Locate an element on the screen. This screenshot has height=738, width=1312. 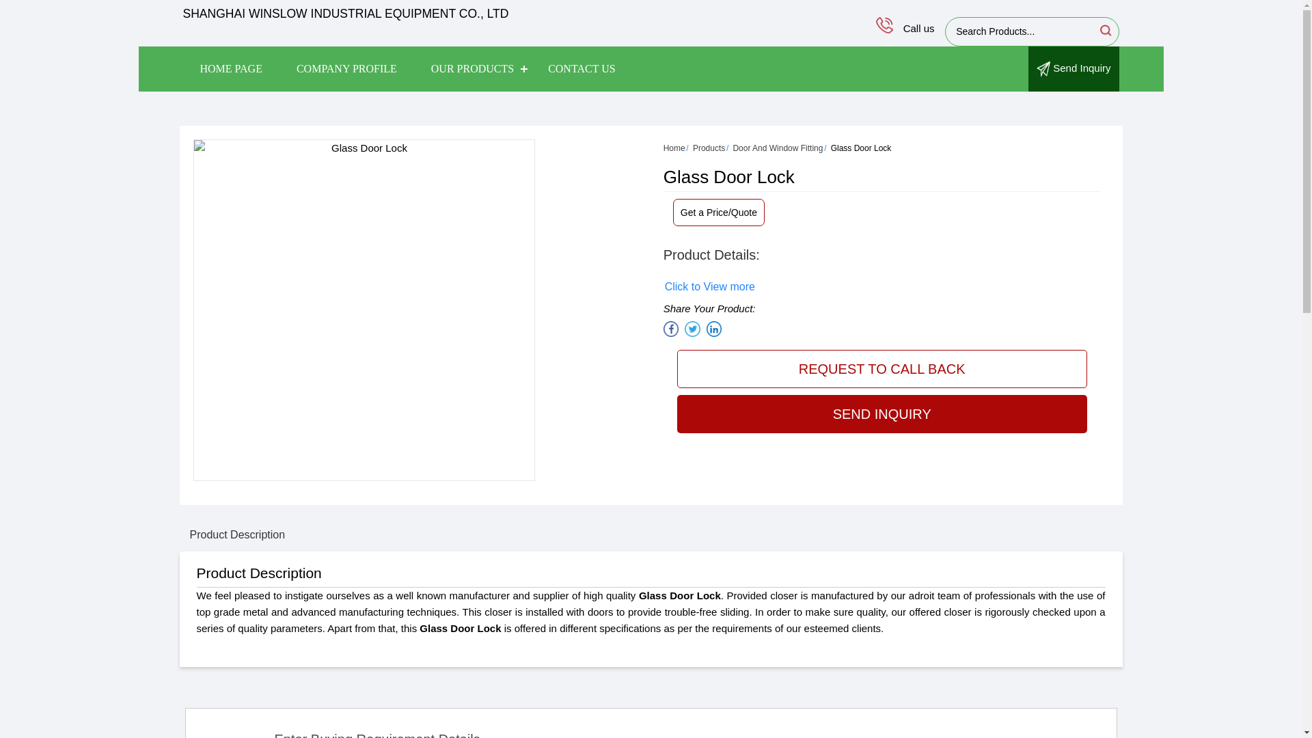
SEND INQUIRY is located at coordinates (881, 413).